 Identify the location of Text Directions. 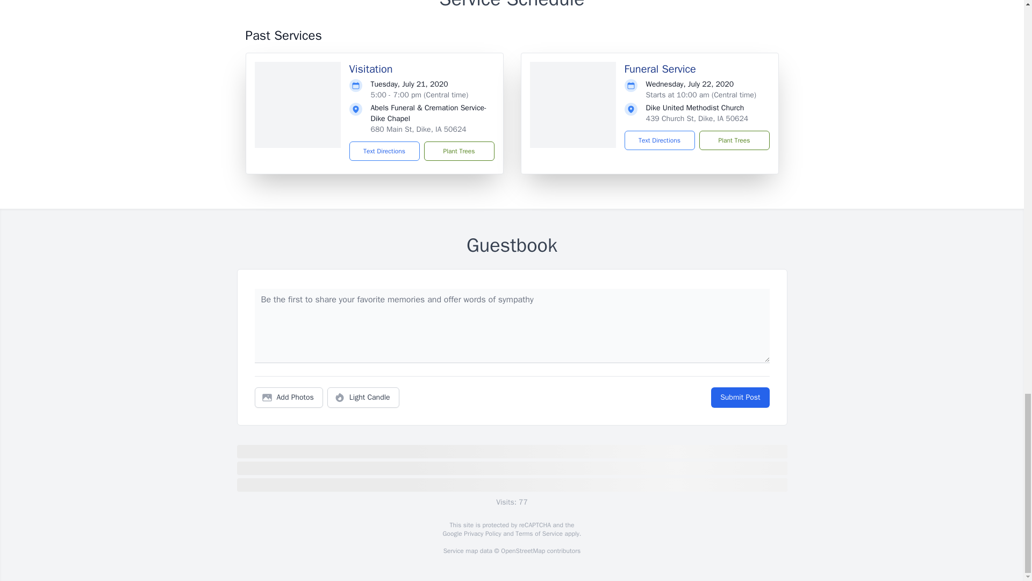
(659, 140).